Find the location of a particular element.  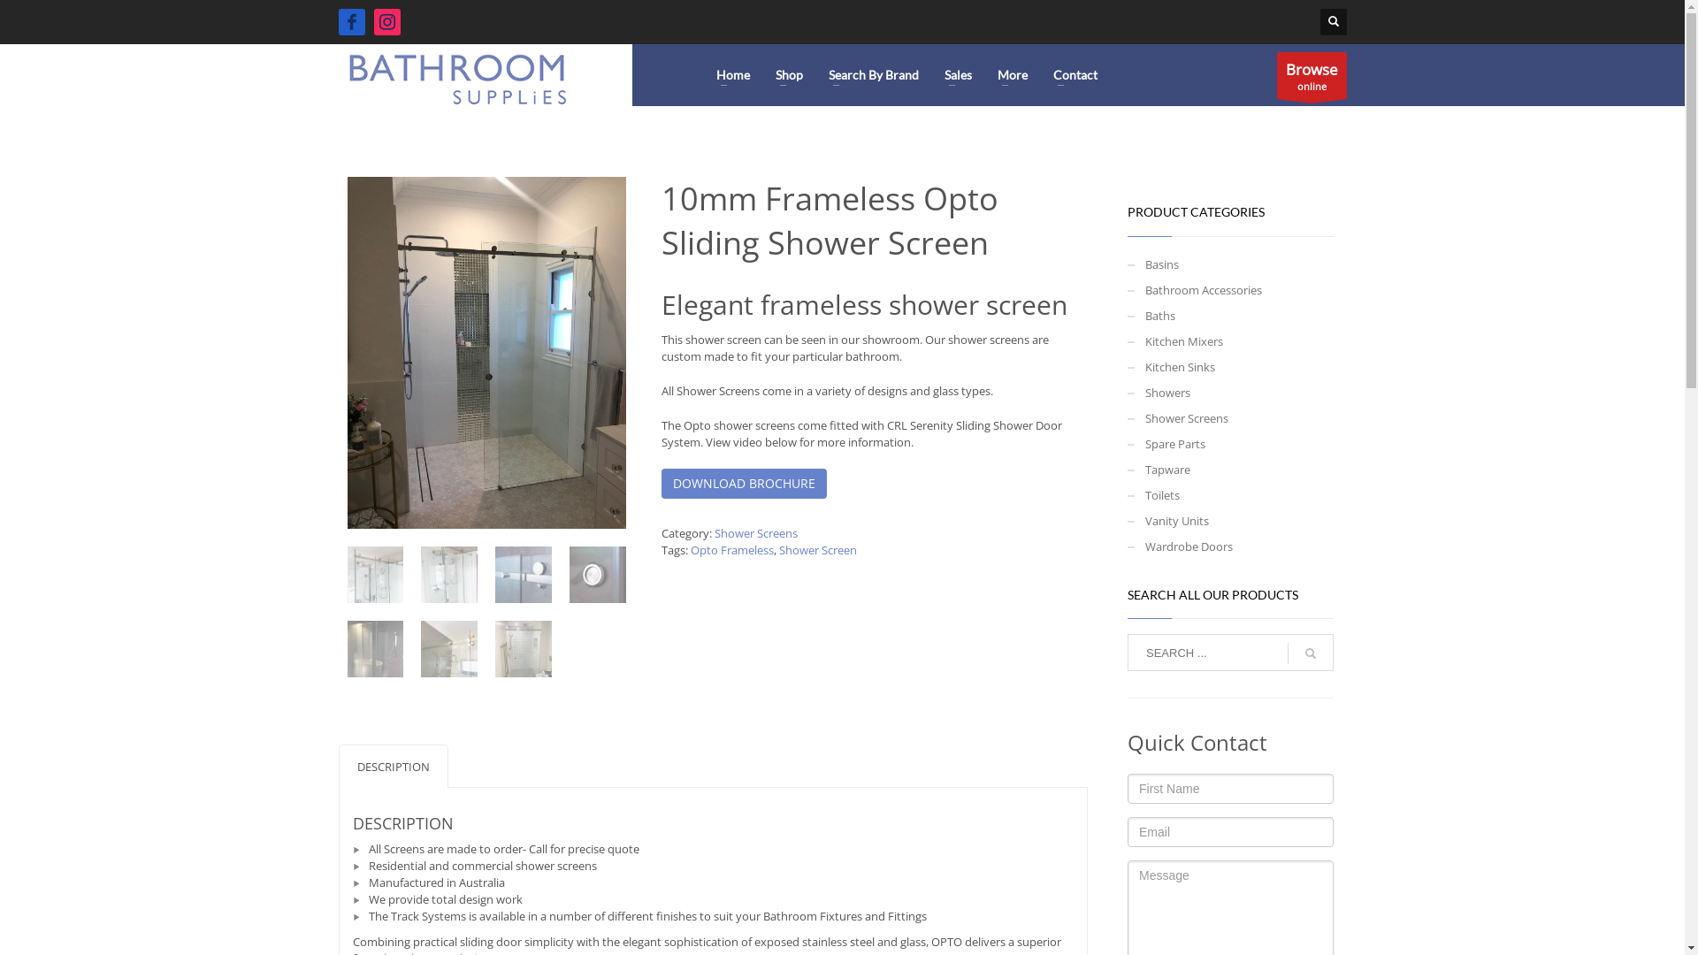

Instagram is located at coordinates (386, 22).